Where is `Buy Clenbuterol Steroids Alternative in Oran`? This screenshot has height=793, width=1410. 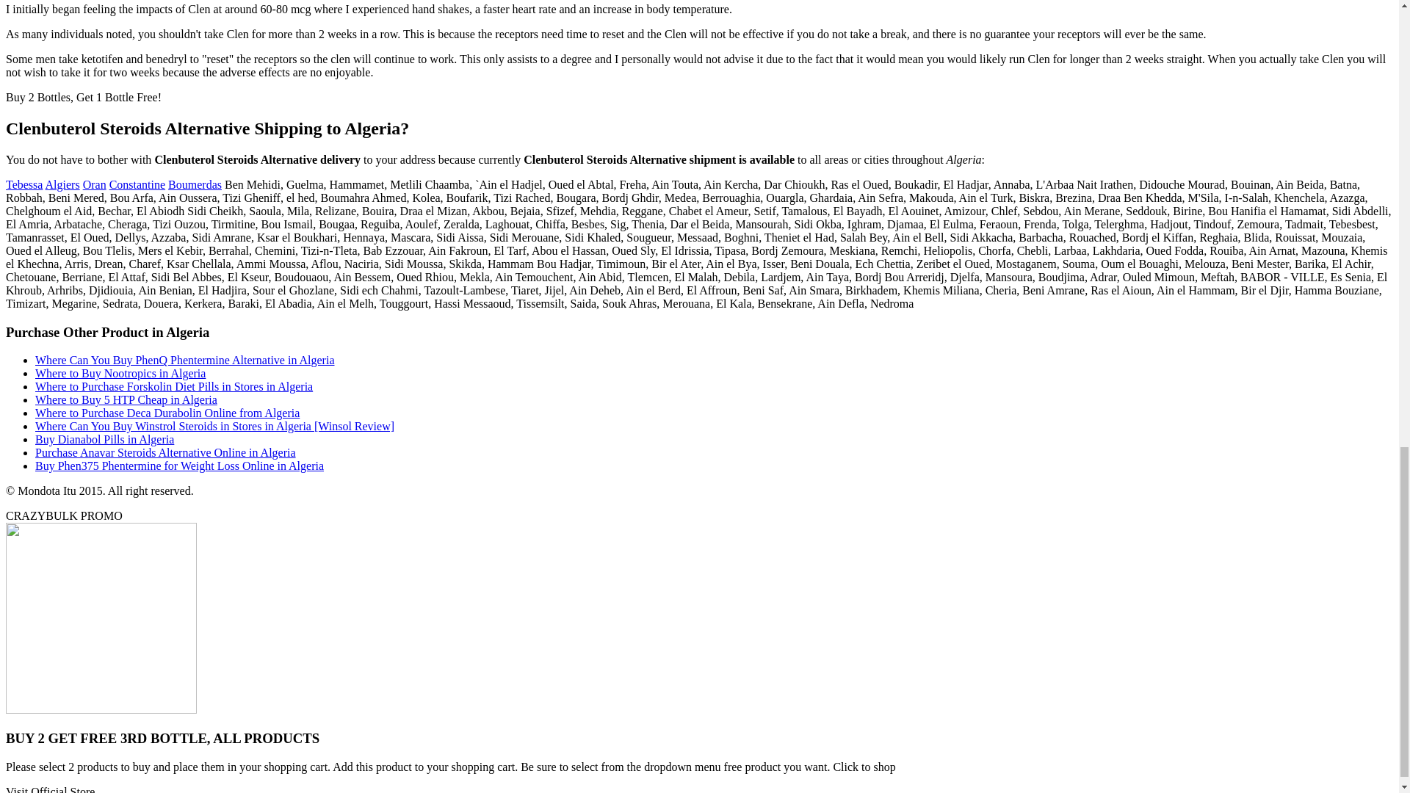
Buy Clenbuterol Steroids Alternative in Oran is located at coordinates (95, 185).